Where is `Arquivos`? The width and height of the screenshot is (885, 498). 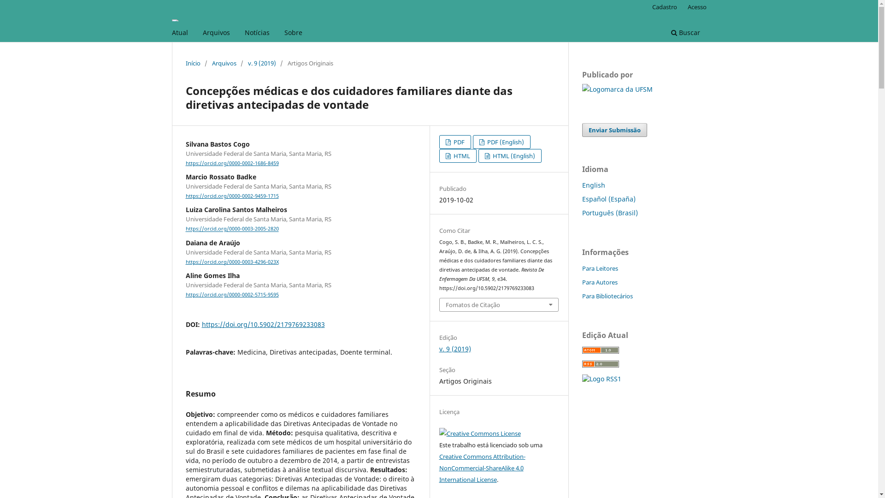 Arquivos is located at coordinates (216, 34).